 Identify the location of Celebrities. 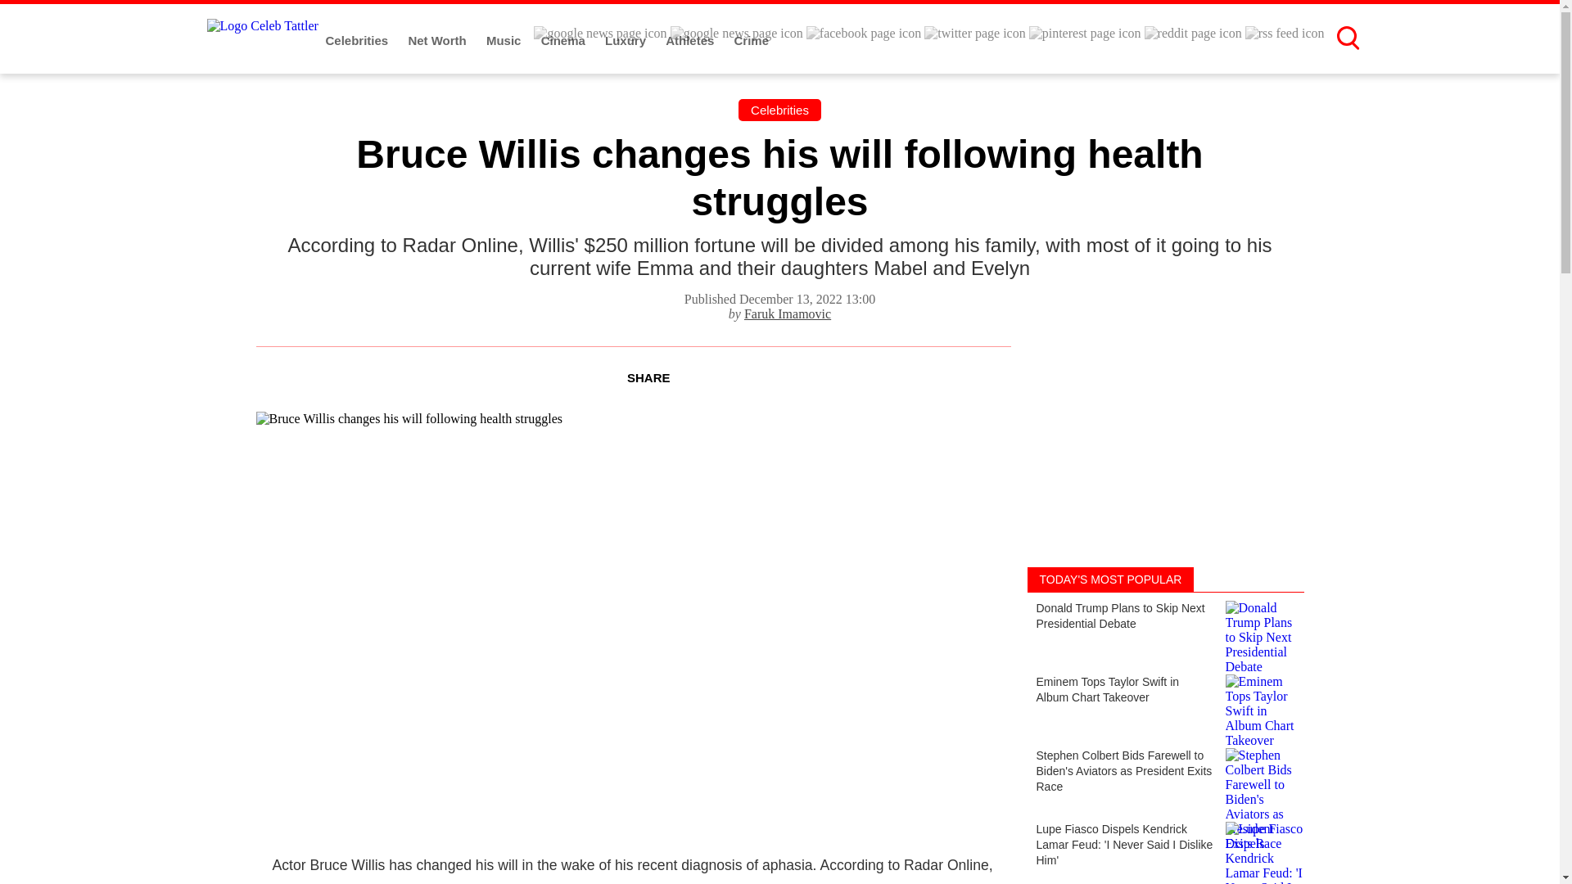
(779, 110).